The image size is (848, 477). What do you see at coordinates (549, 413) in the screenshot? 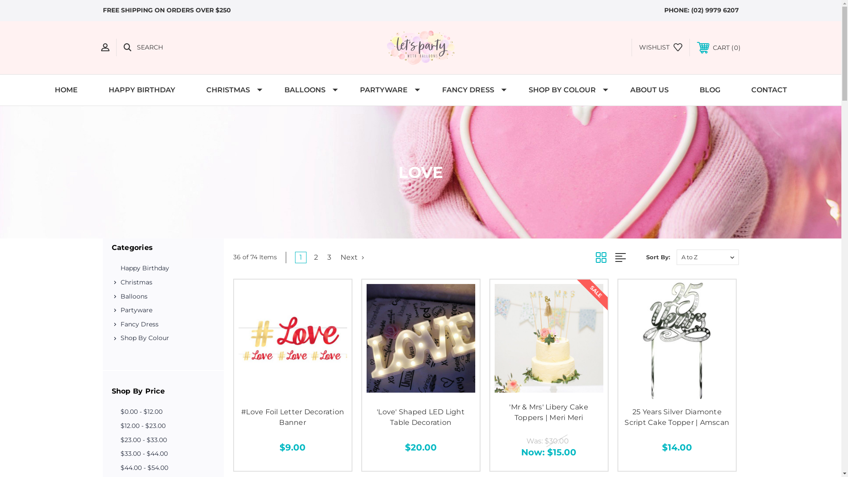
I see `'Mr & Mrs' Libery Cake Toppers | Meri Meri` at bounding box center [549, 413].